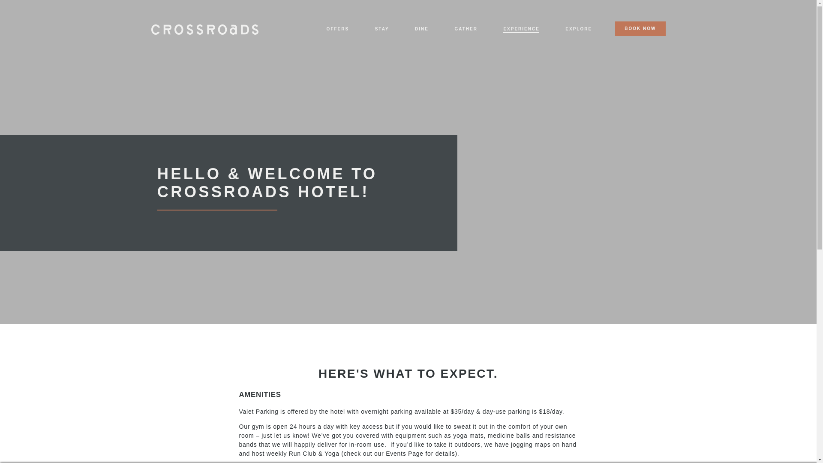 The width and height of the screenshot is (823, 463). What do you see at coordinates (382, 29) in the screenshot?
I see `STAY` at bounding box center [382, 29].